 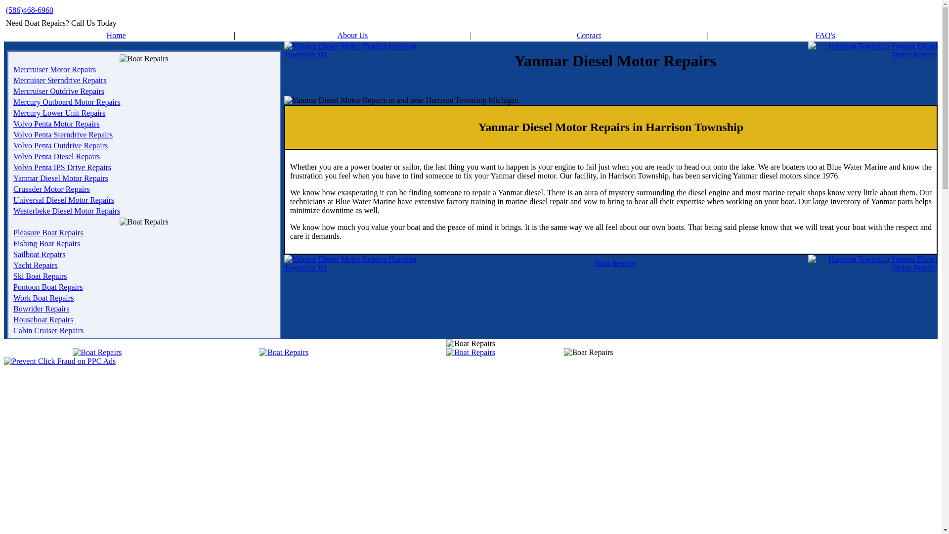 What do you see at coordinates (56, 156) in the screenshot?
I see `Volvo Penta Diesel Repairs` at bounding box center [56, 156].